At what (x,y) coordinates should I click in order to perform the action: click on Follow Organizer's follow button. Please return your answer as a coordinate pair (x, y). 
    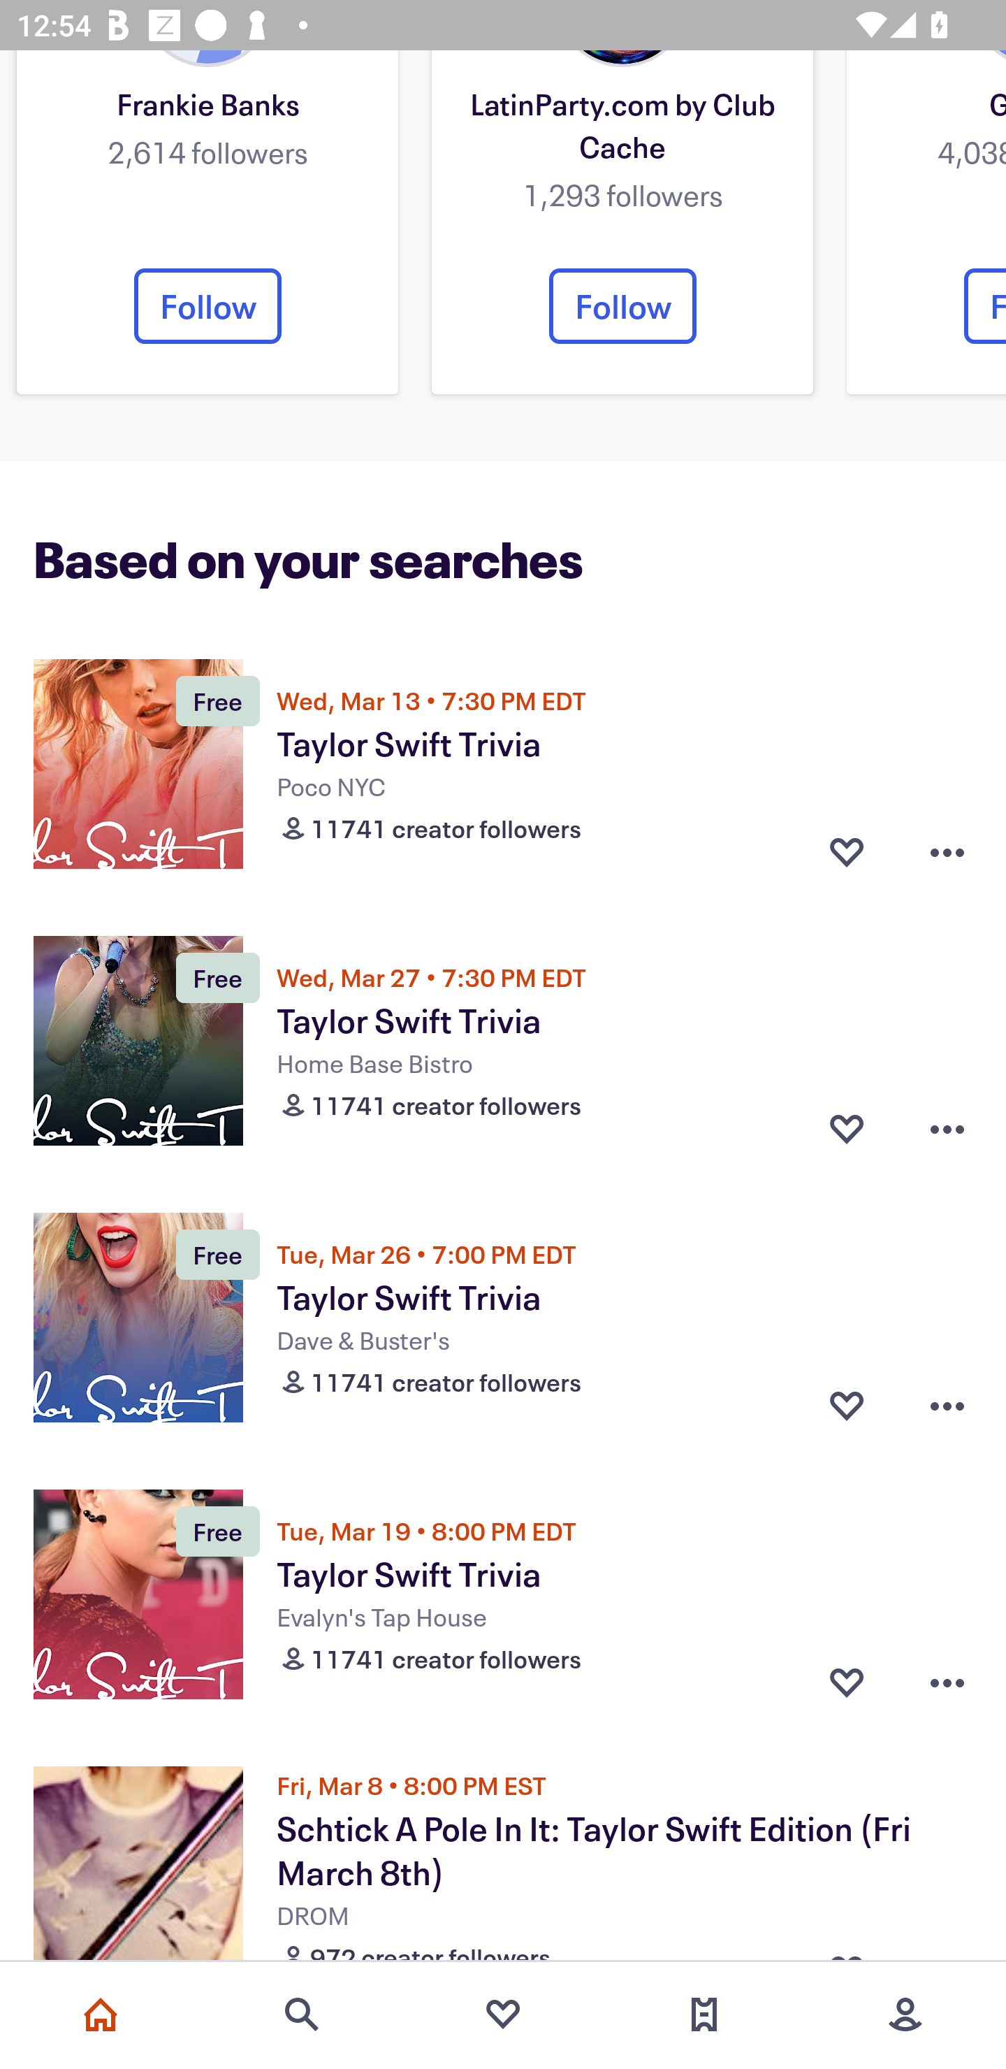
    Looking at the image, I should click on (207, 306).